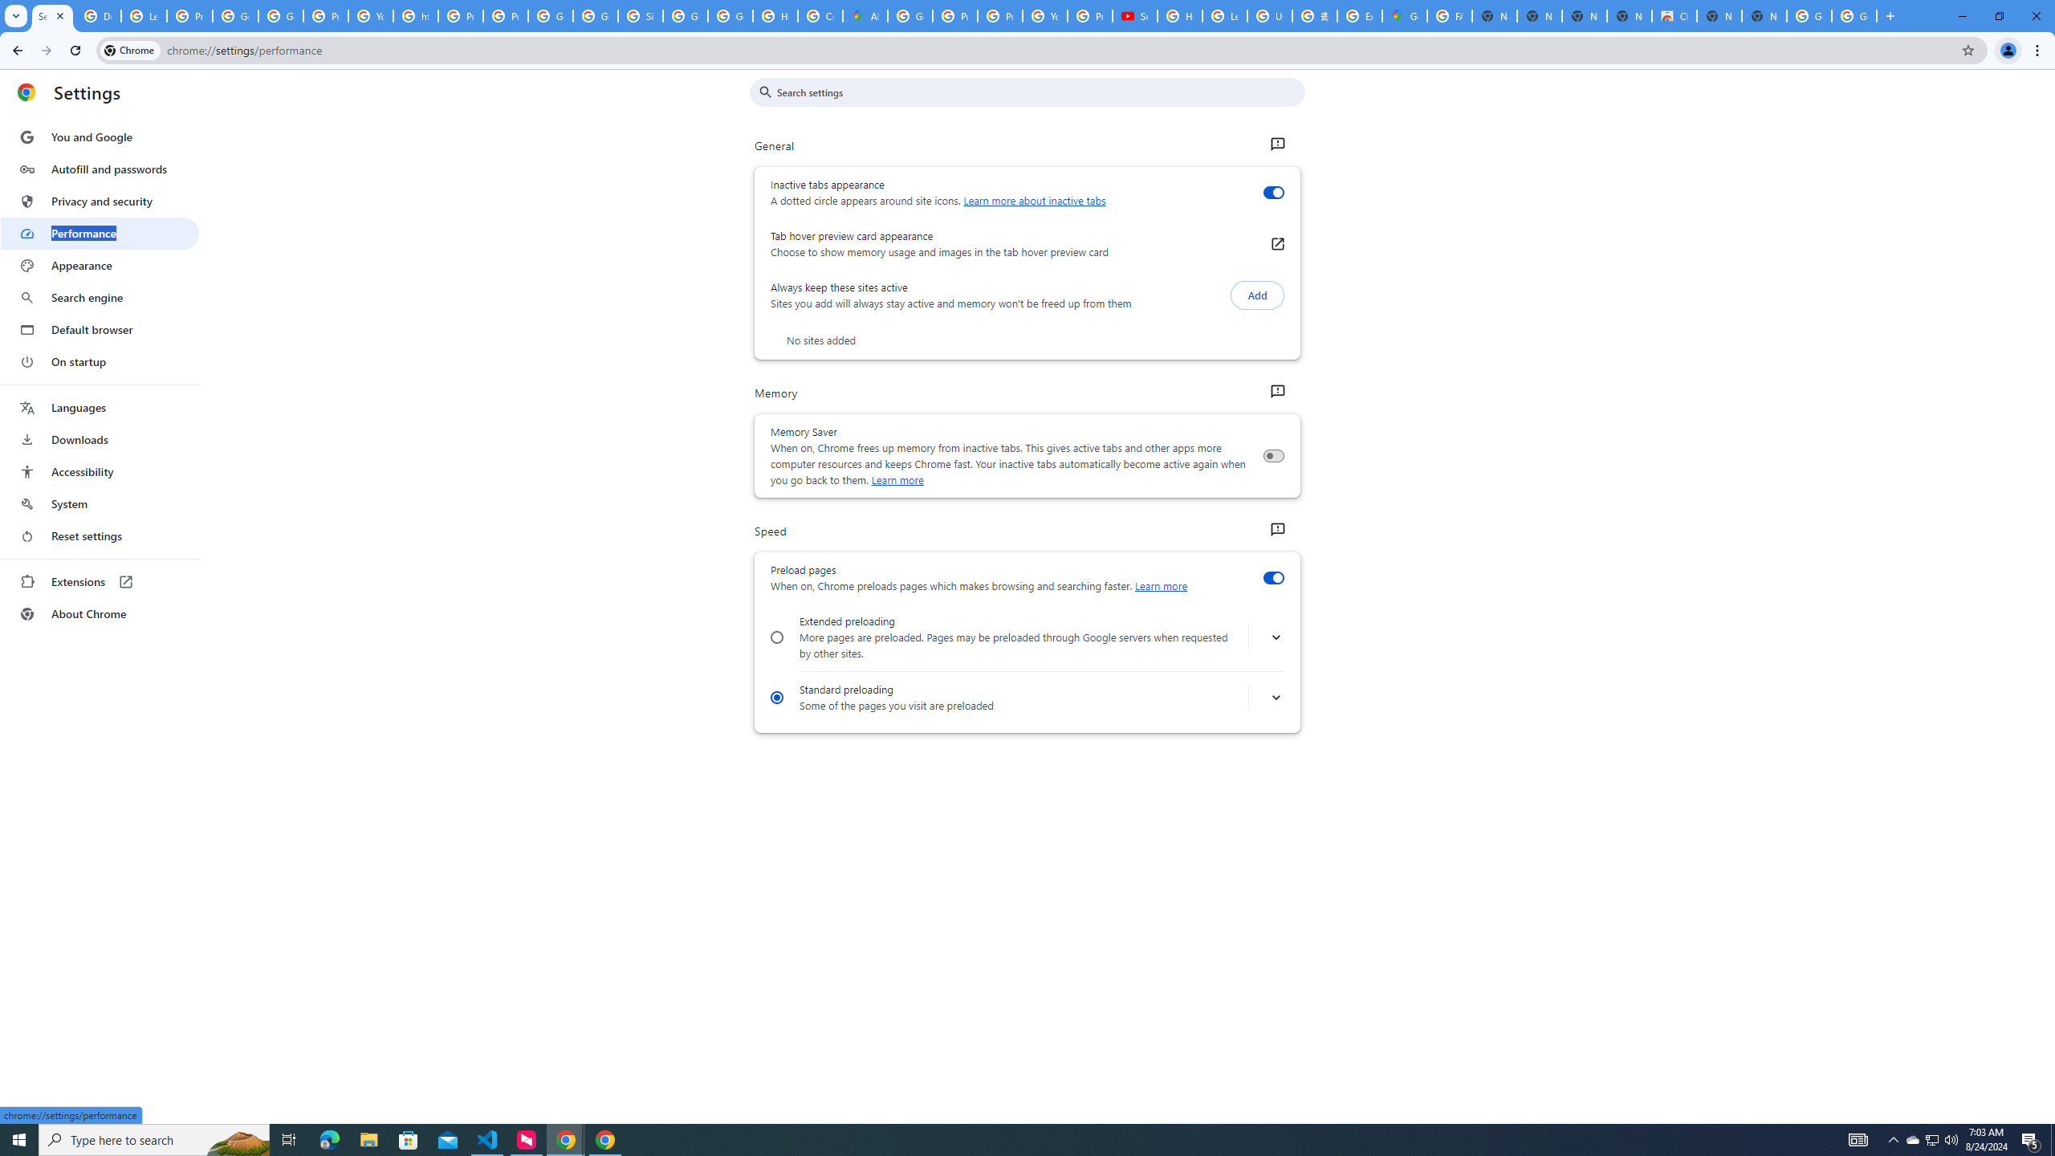 This screenshot has width=2055, height=1156. Describe the element at coordinates (640, 16) in the screenshot. I see `Sign in - Google Accounts` at that location.